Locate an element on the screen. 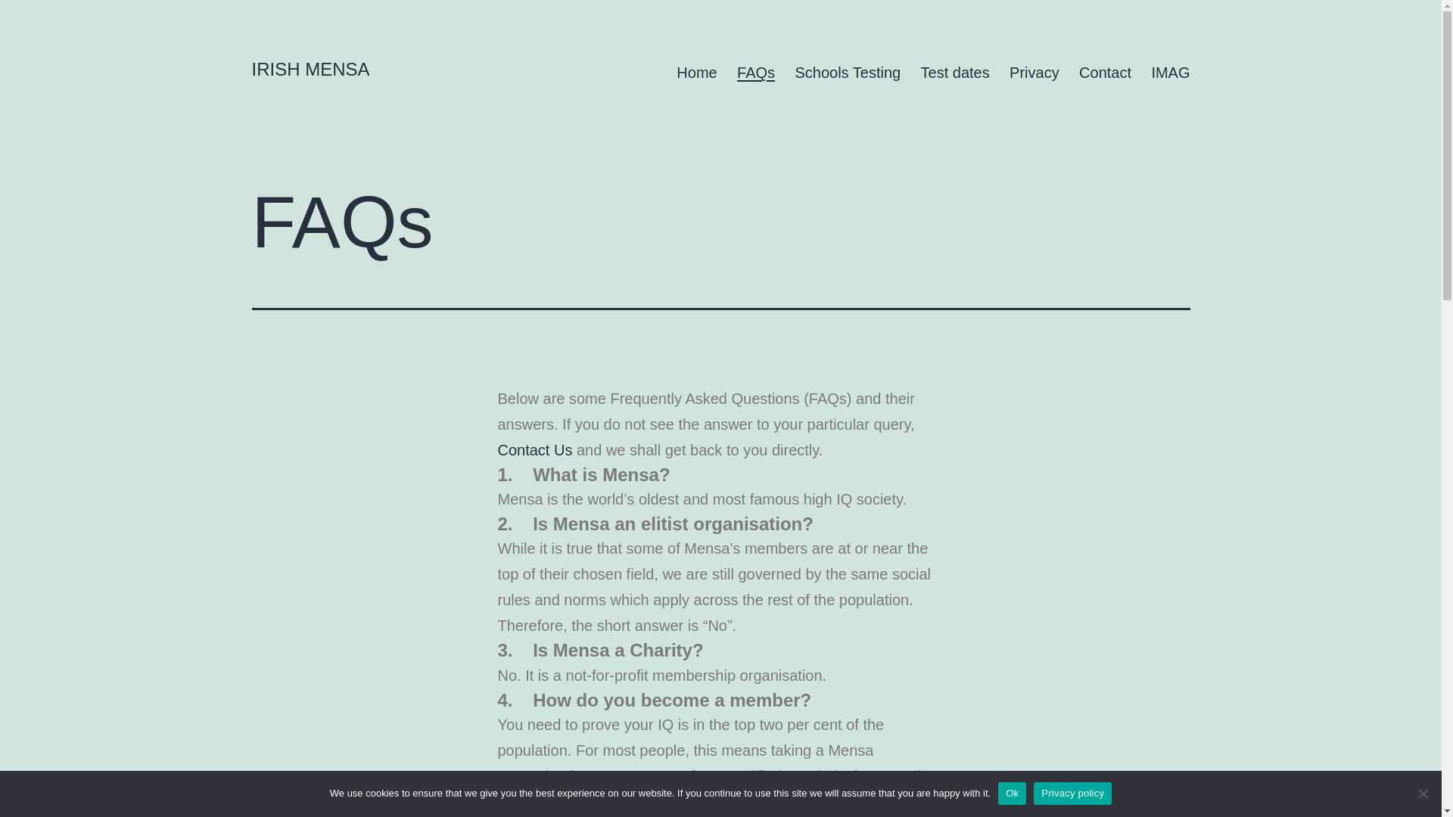  IMAG is located at coordinates (1170, 73).